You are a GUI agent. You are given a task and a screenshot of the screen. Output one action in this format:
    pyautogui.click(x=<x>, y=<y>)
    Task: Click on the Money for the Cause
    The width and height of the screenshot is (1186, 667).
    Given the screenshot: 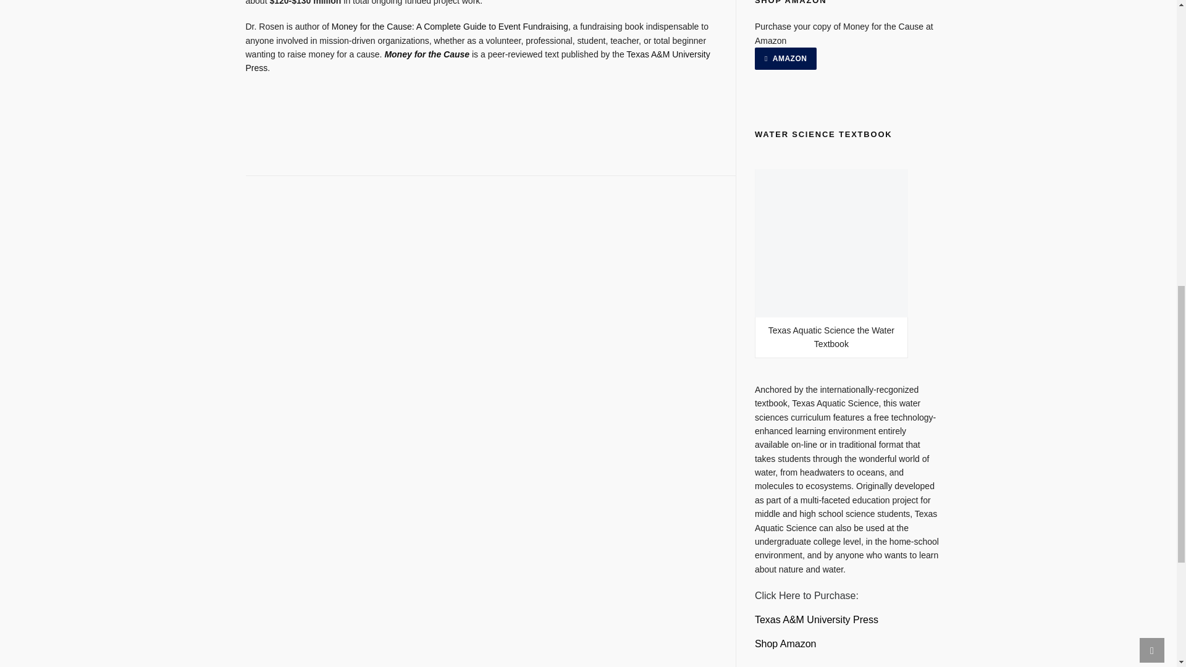 What is the action you would take?
    pyautogui.click(x=478, y=61)
    